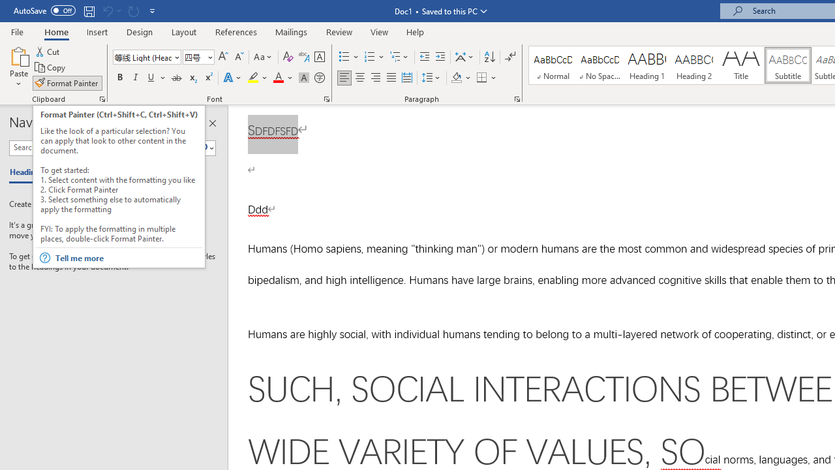 This screenshot has height=470, width=835. What do you see at coordinates (292, 31) in the screenshot?
I see `Mailings` at bounding box center [292, 31].